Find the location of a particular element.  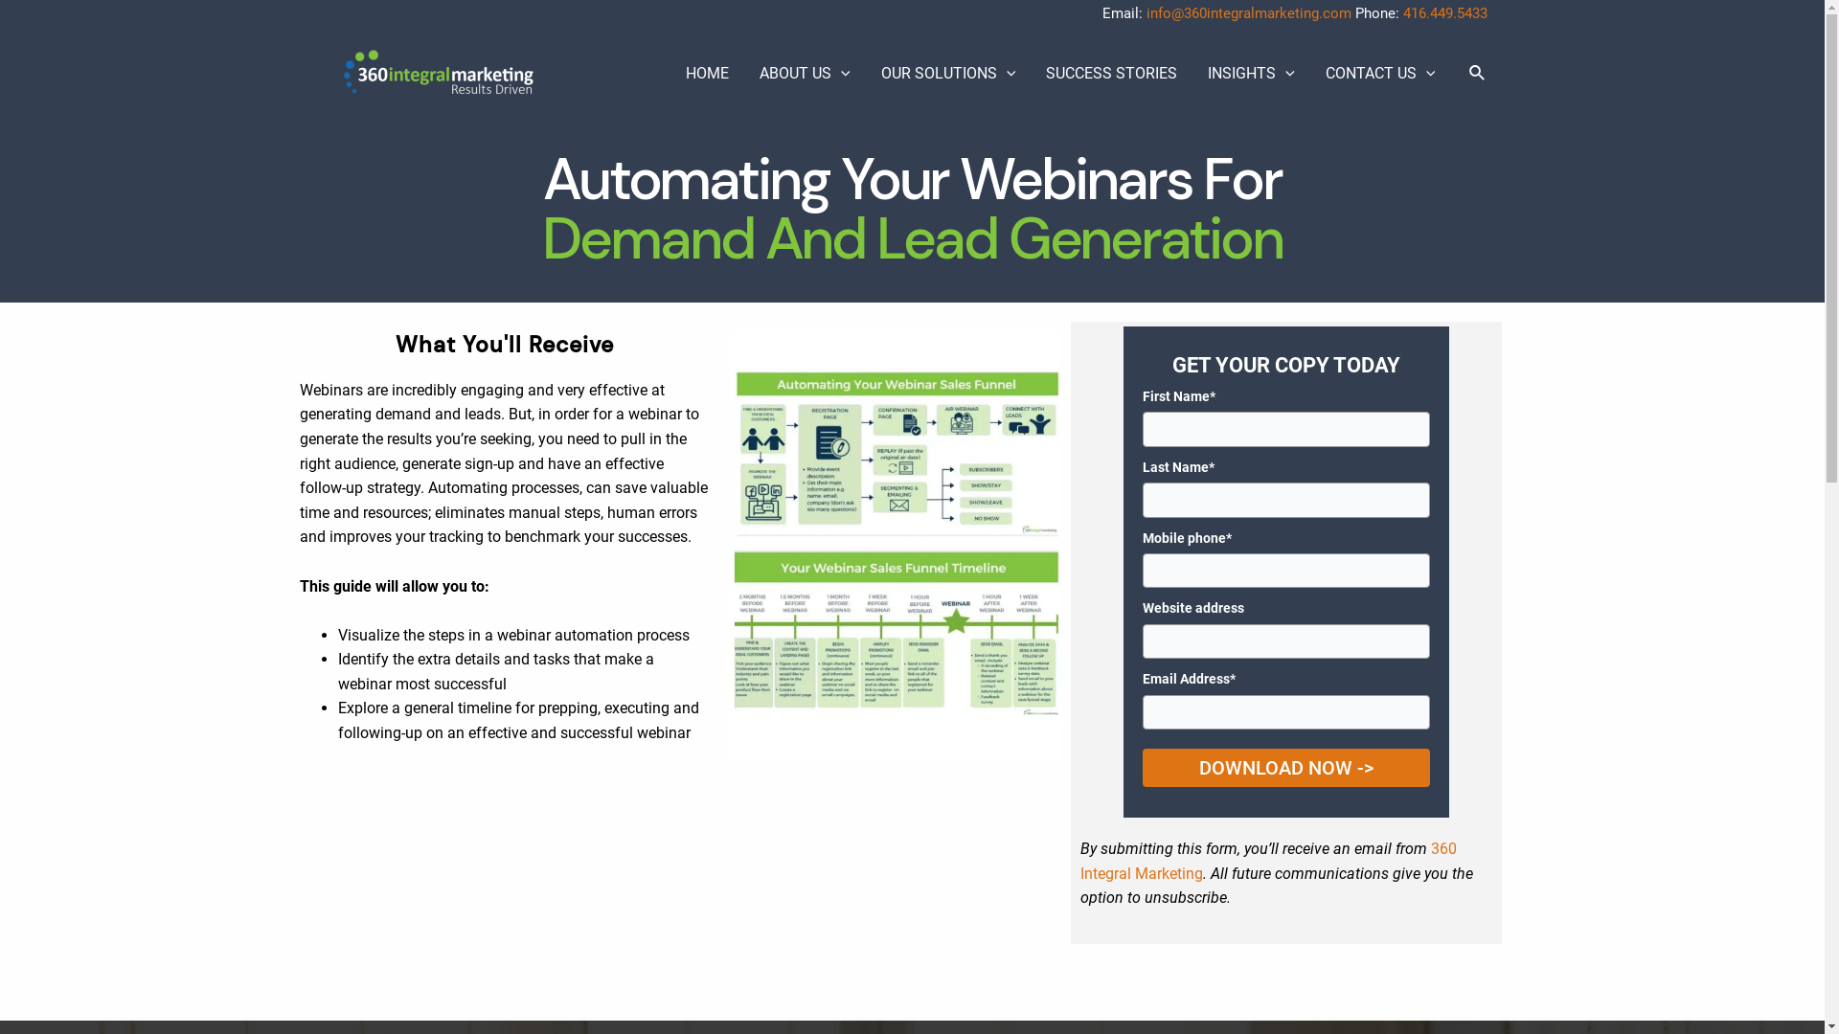

360 Integral Marketing is located at coordinates (1268, 862).